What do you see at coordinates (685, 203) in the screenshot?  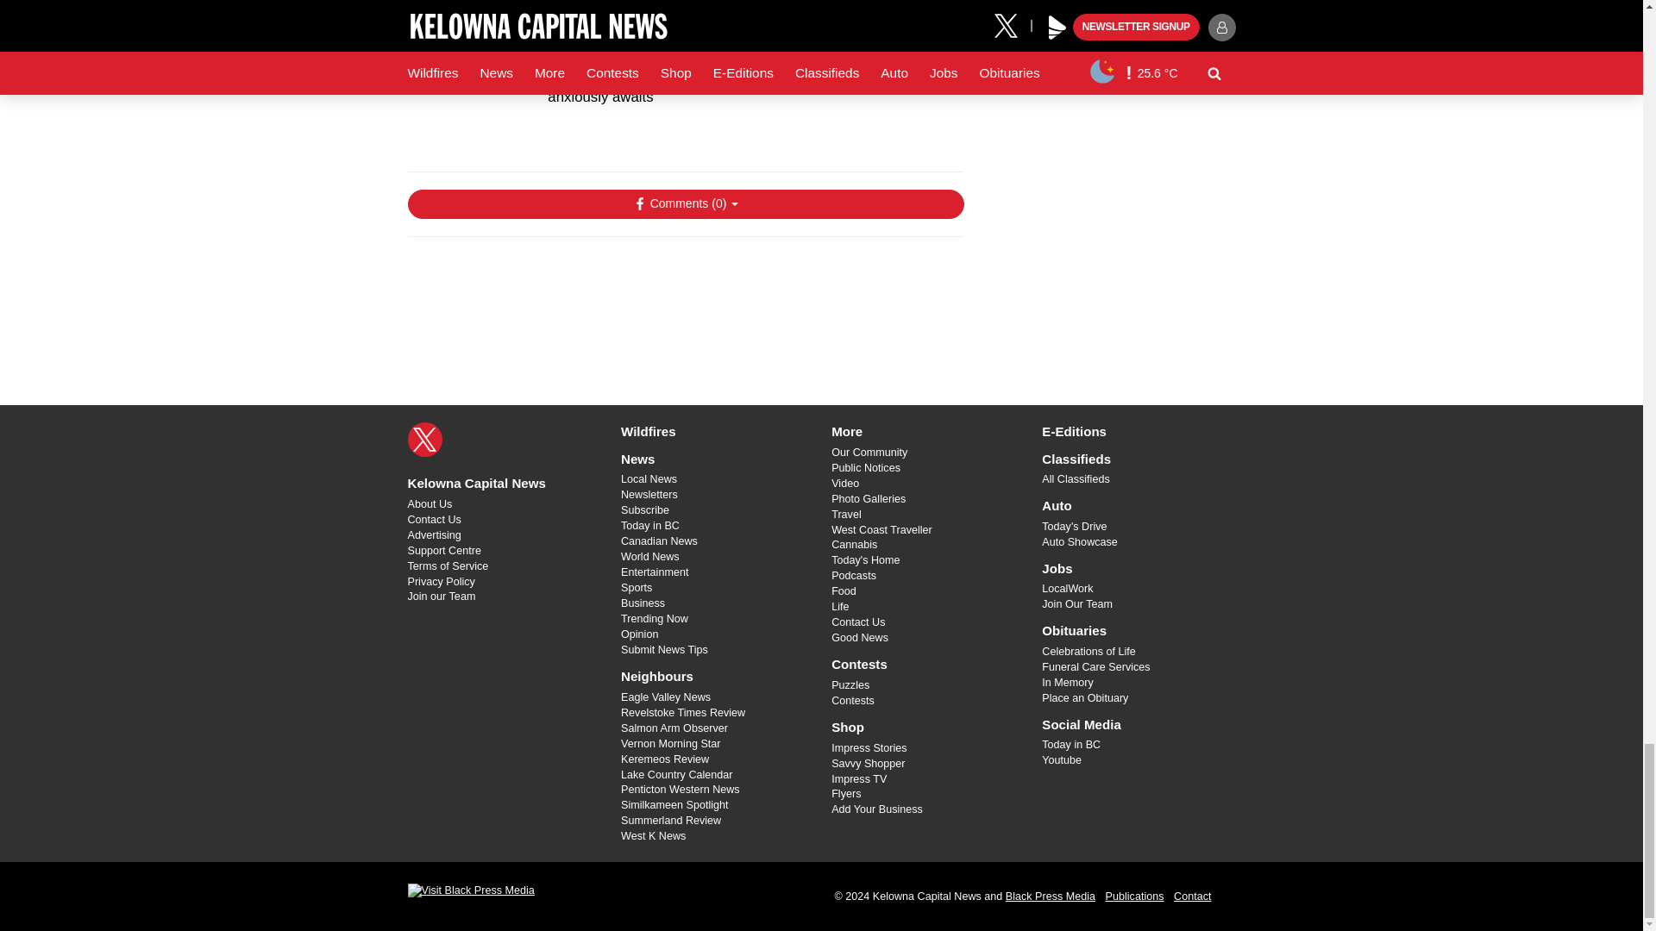 I see `Show Comments` at bounding box center [685, 203].